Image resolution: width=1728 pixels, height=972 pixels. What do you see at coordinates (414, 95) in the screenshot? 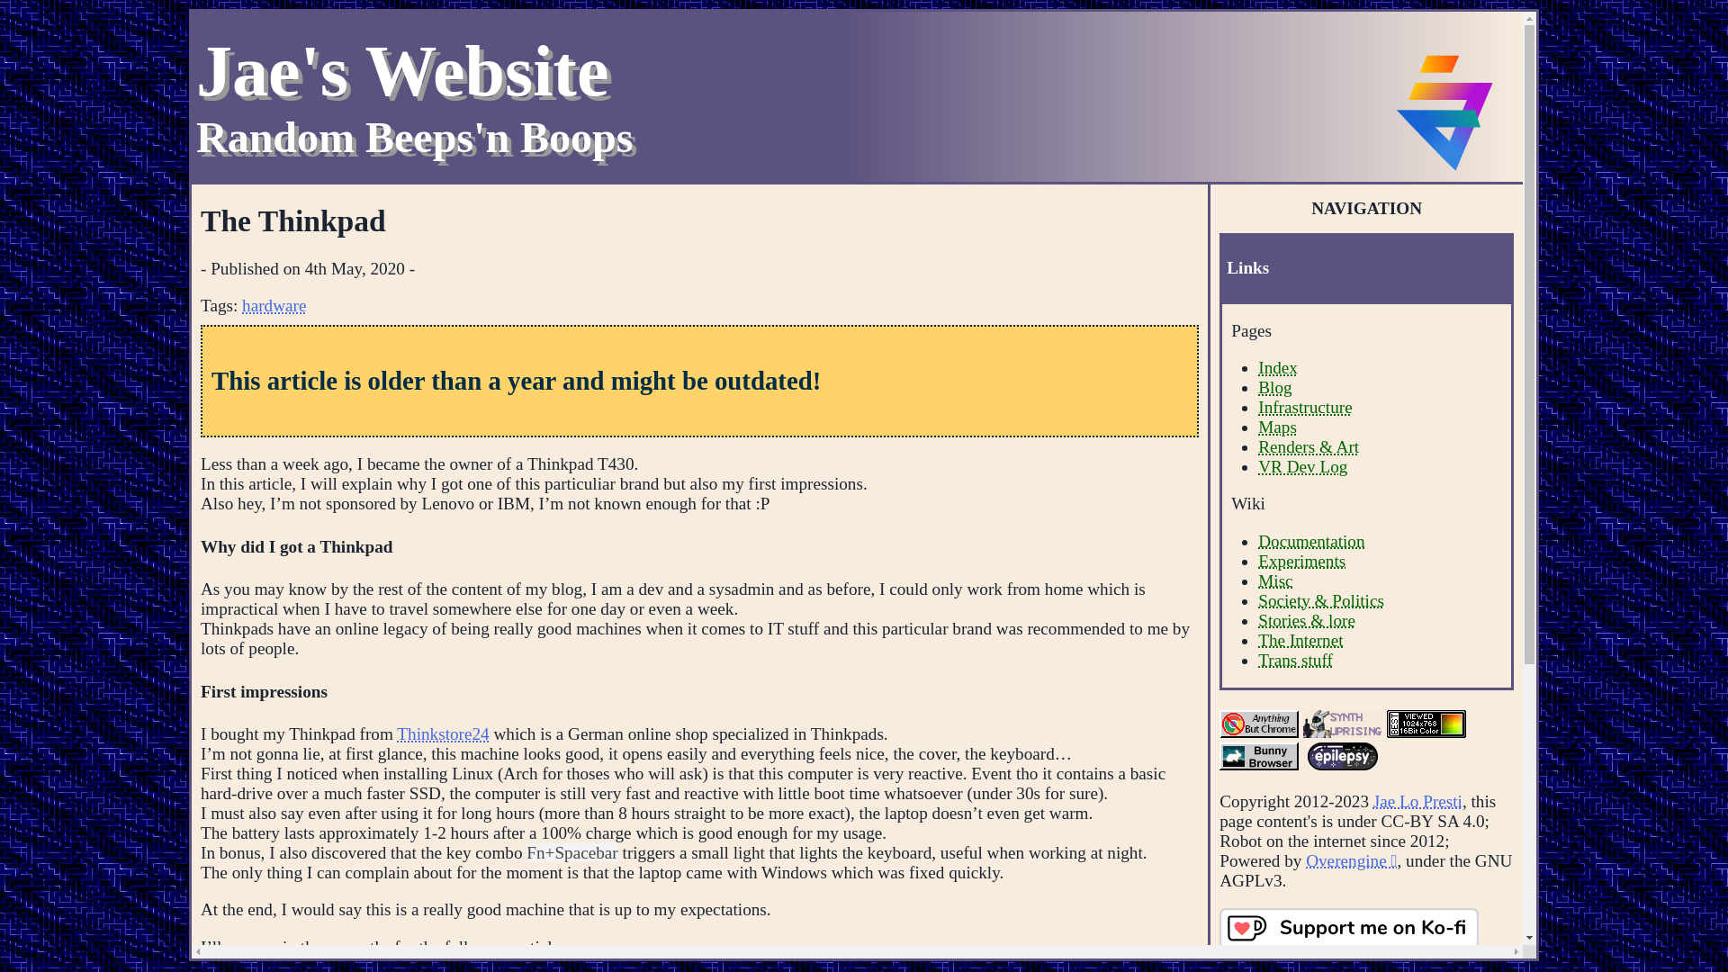
I see `Blog` at bounding box center [414, 95].